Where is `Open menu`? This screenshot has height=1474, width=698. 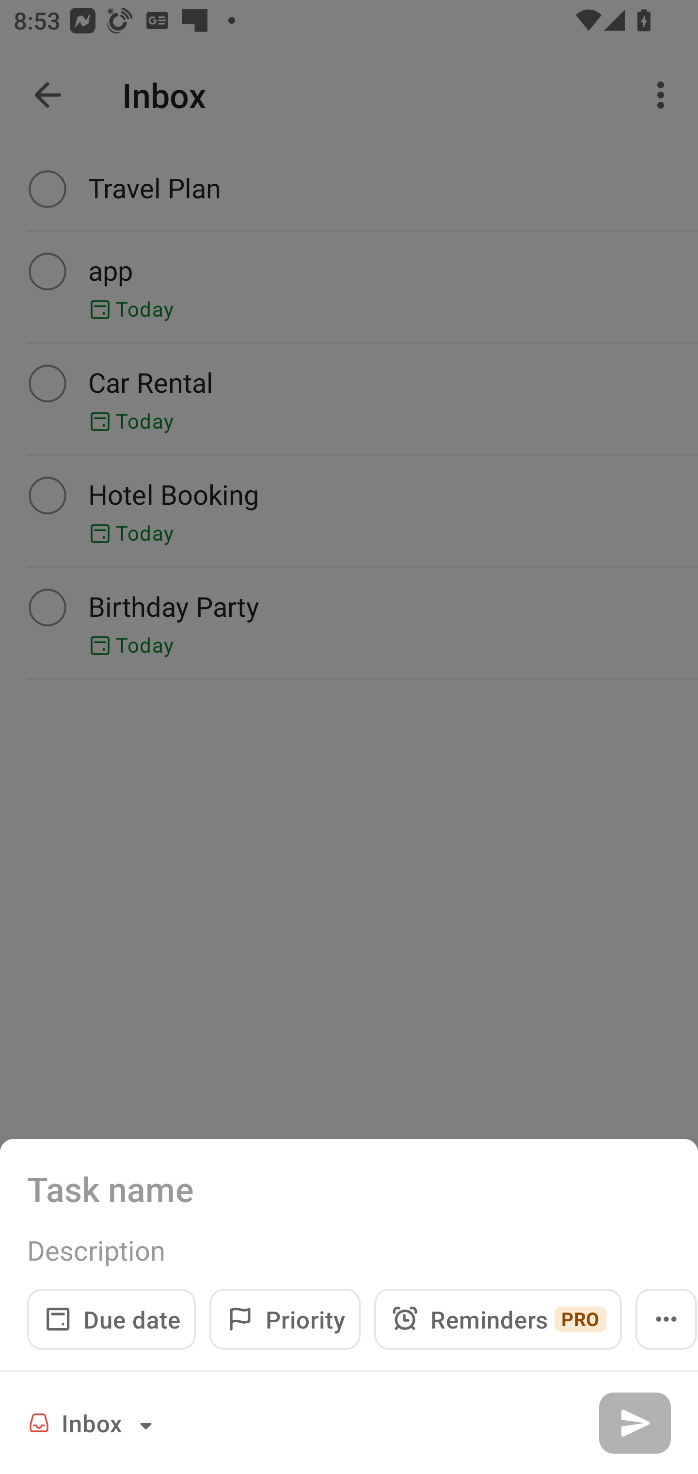
Open menu is located at coordinates (666, 1319).